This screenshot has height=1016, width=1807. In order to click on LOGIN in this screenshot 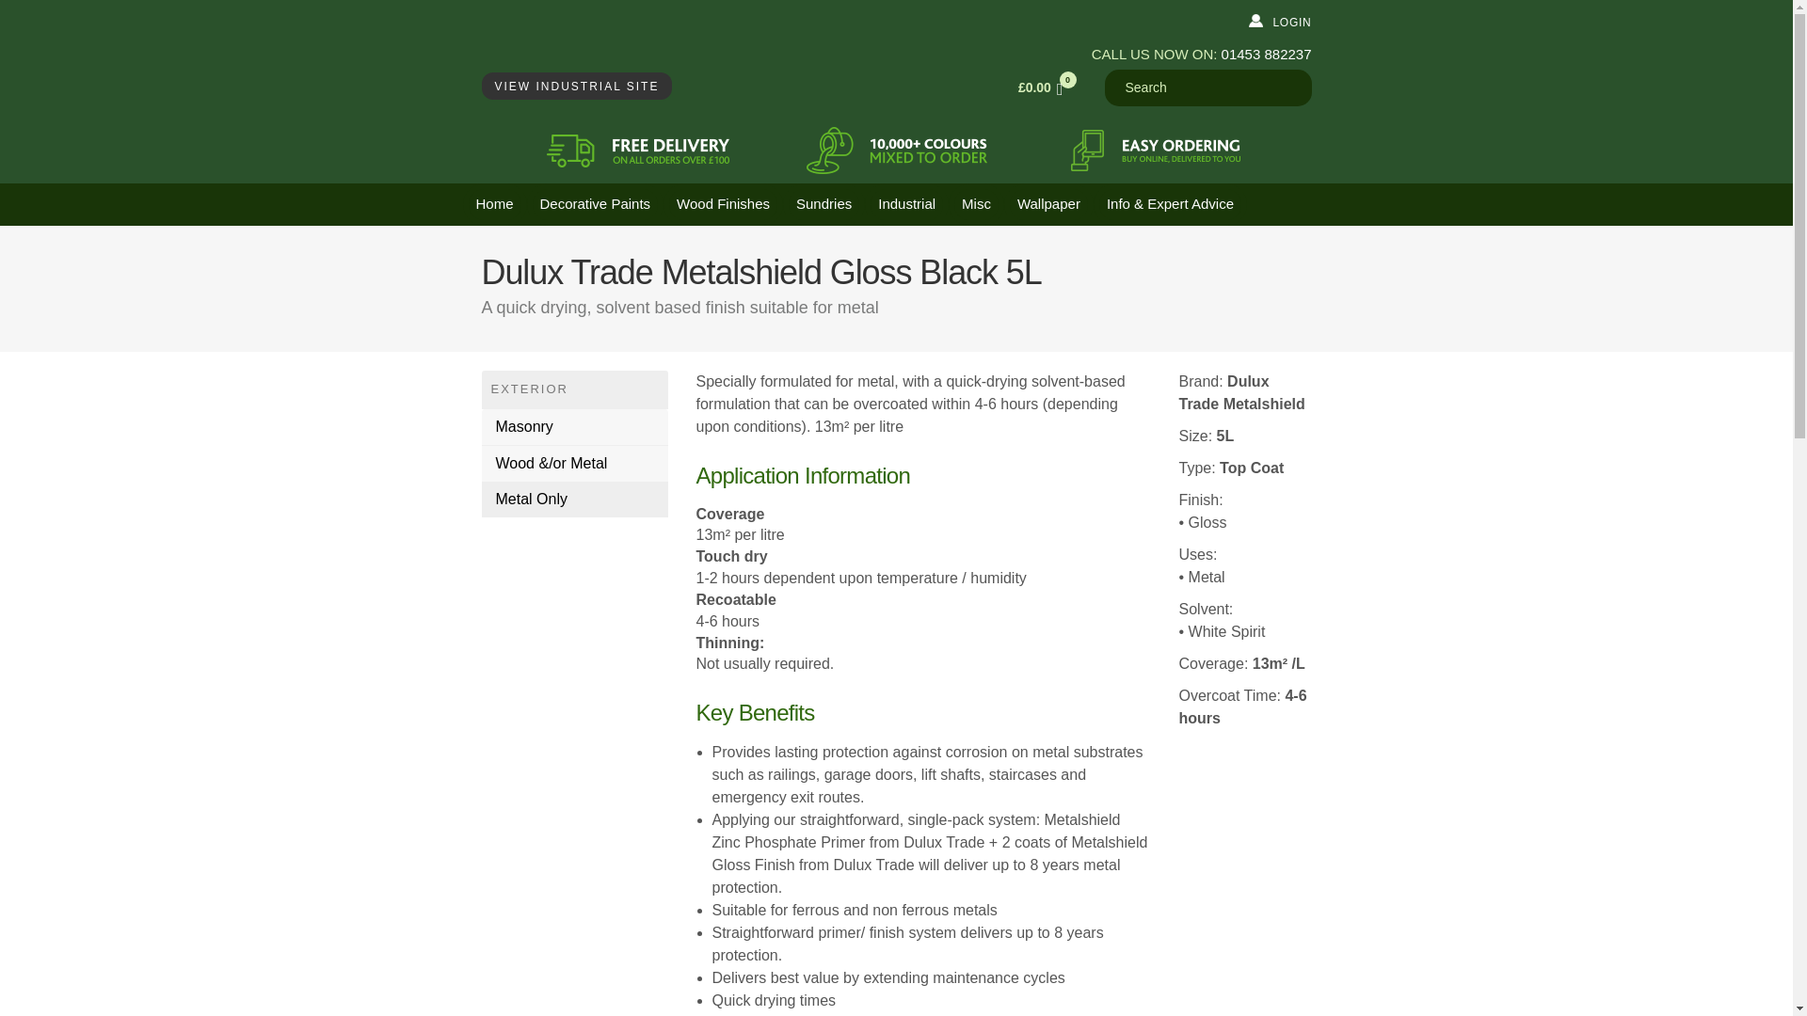, I will do `click(1291, 23)`.